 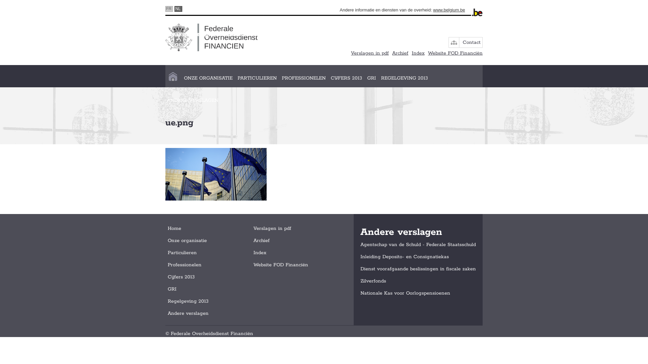 I want to click on BUDGET, so click(x=61, y=57).